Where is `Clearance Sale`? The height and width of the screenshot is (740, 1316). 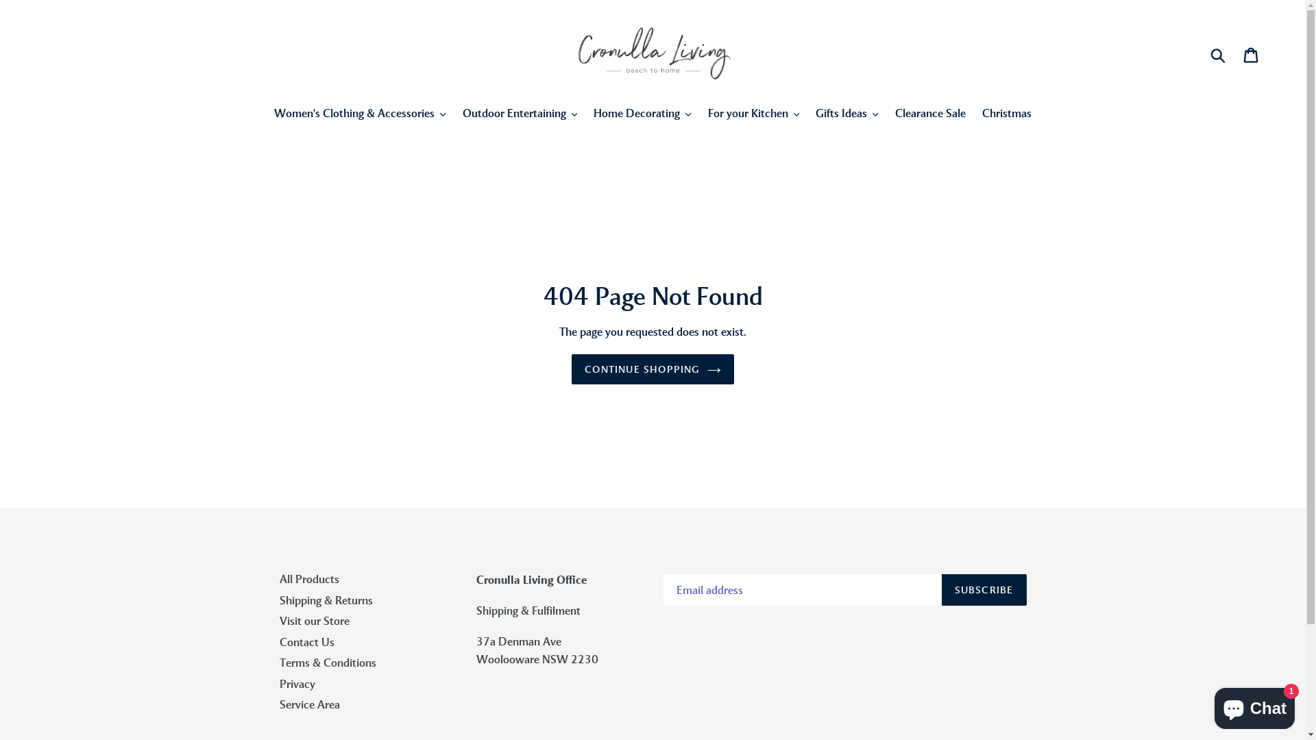
Clearance Sale is located at coordinates (931, 115).